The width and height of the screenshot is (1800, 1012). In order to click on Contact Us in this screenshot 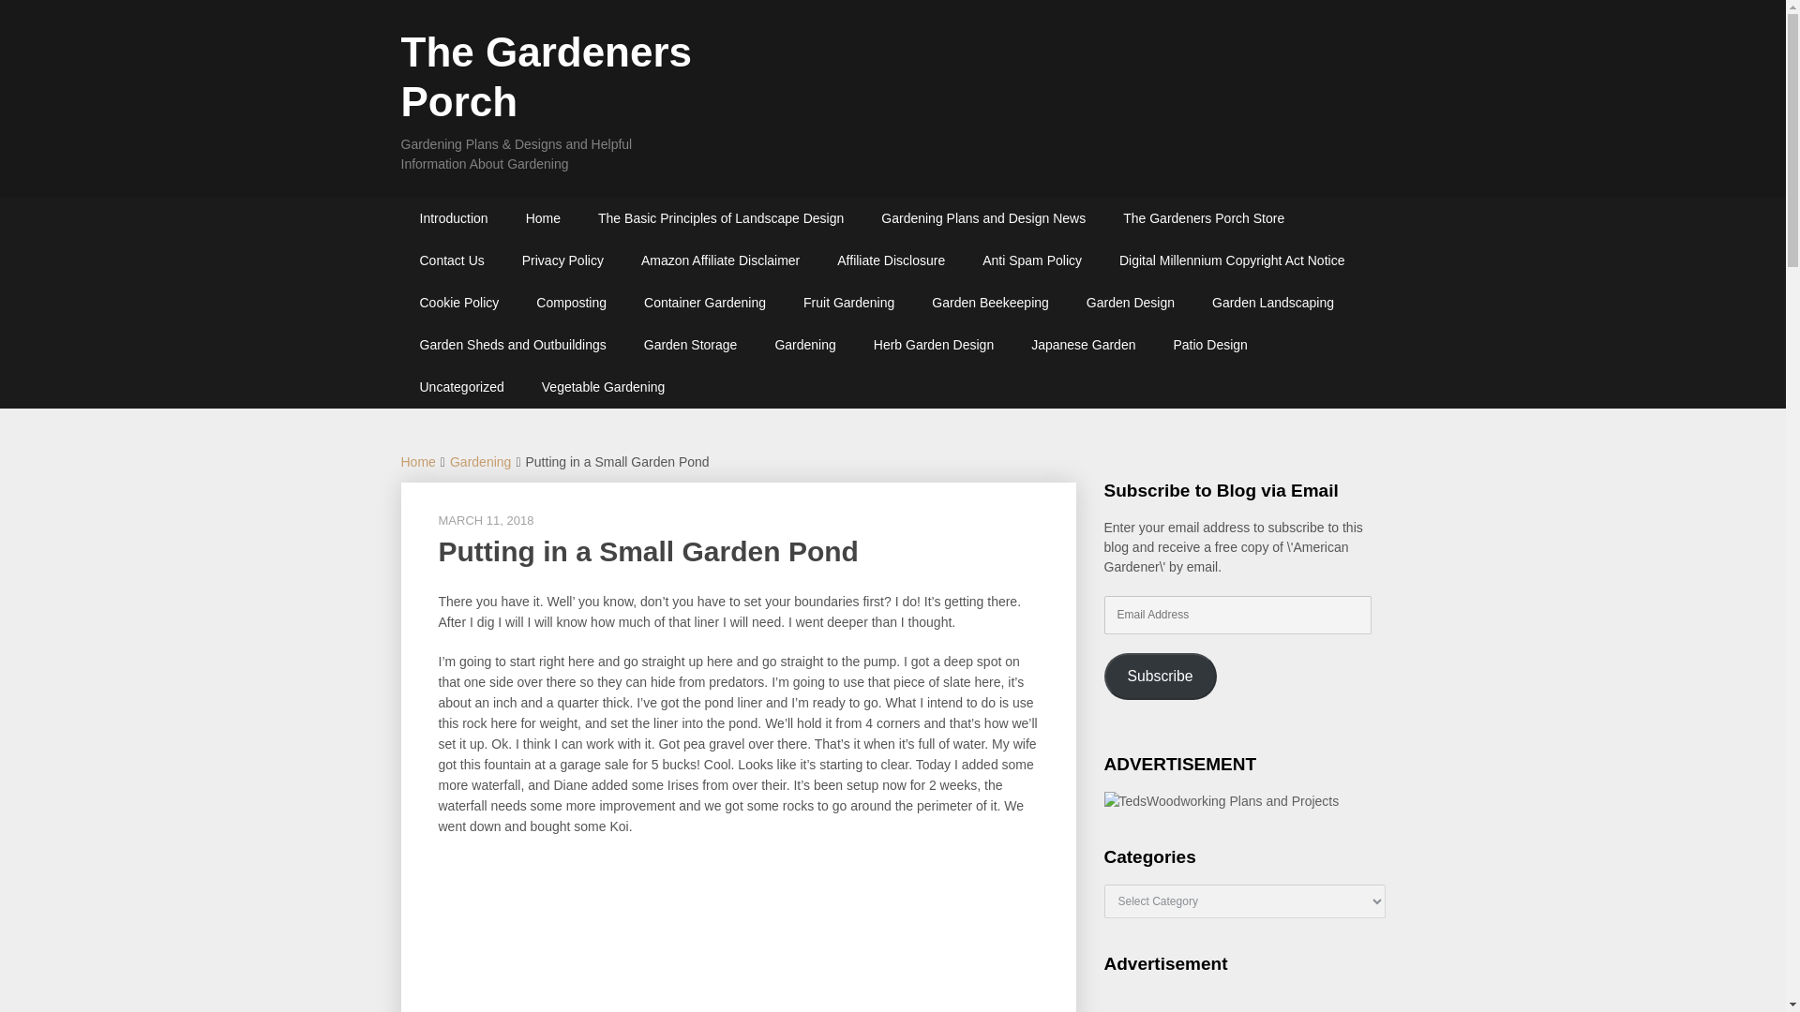, I will do `click(452, 260)`.